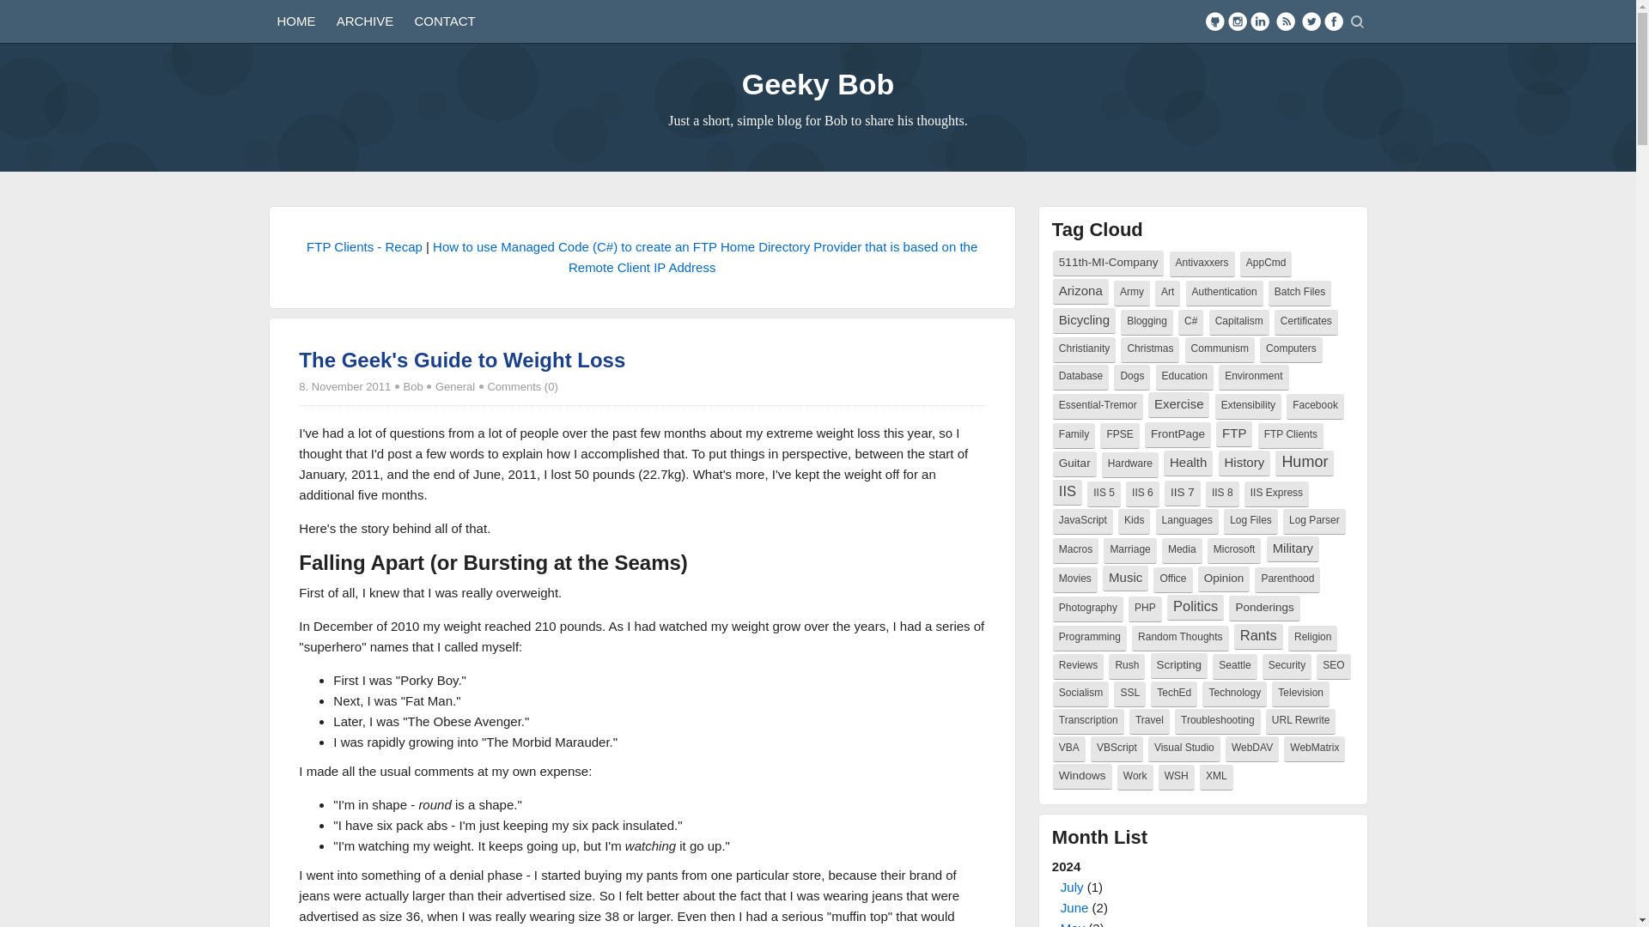 This screenshot has width=1649, height=927. I want to click on Twitter, so click(1311, 21).